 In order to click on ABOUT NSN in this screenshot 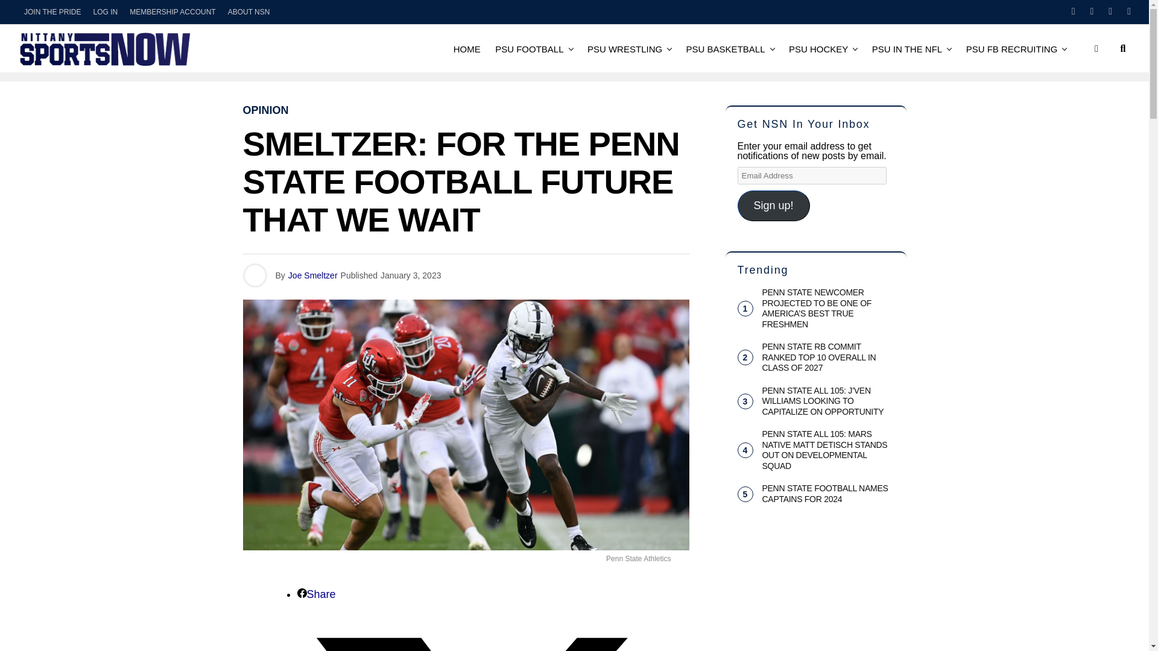, I will do `click(249, 12)`.